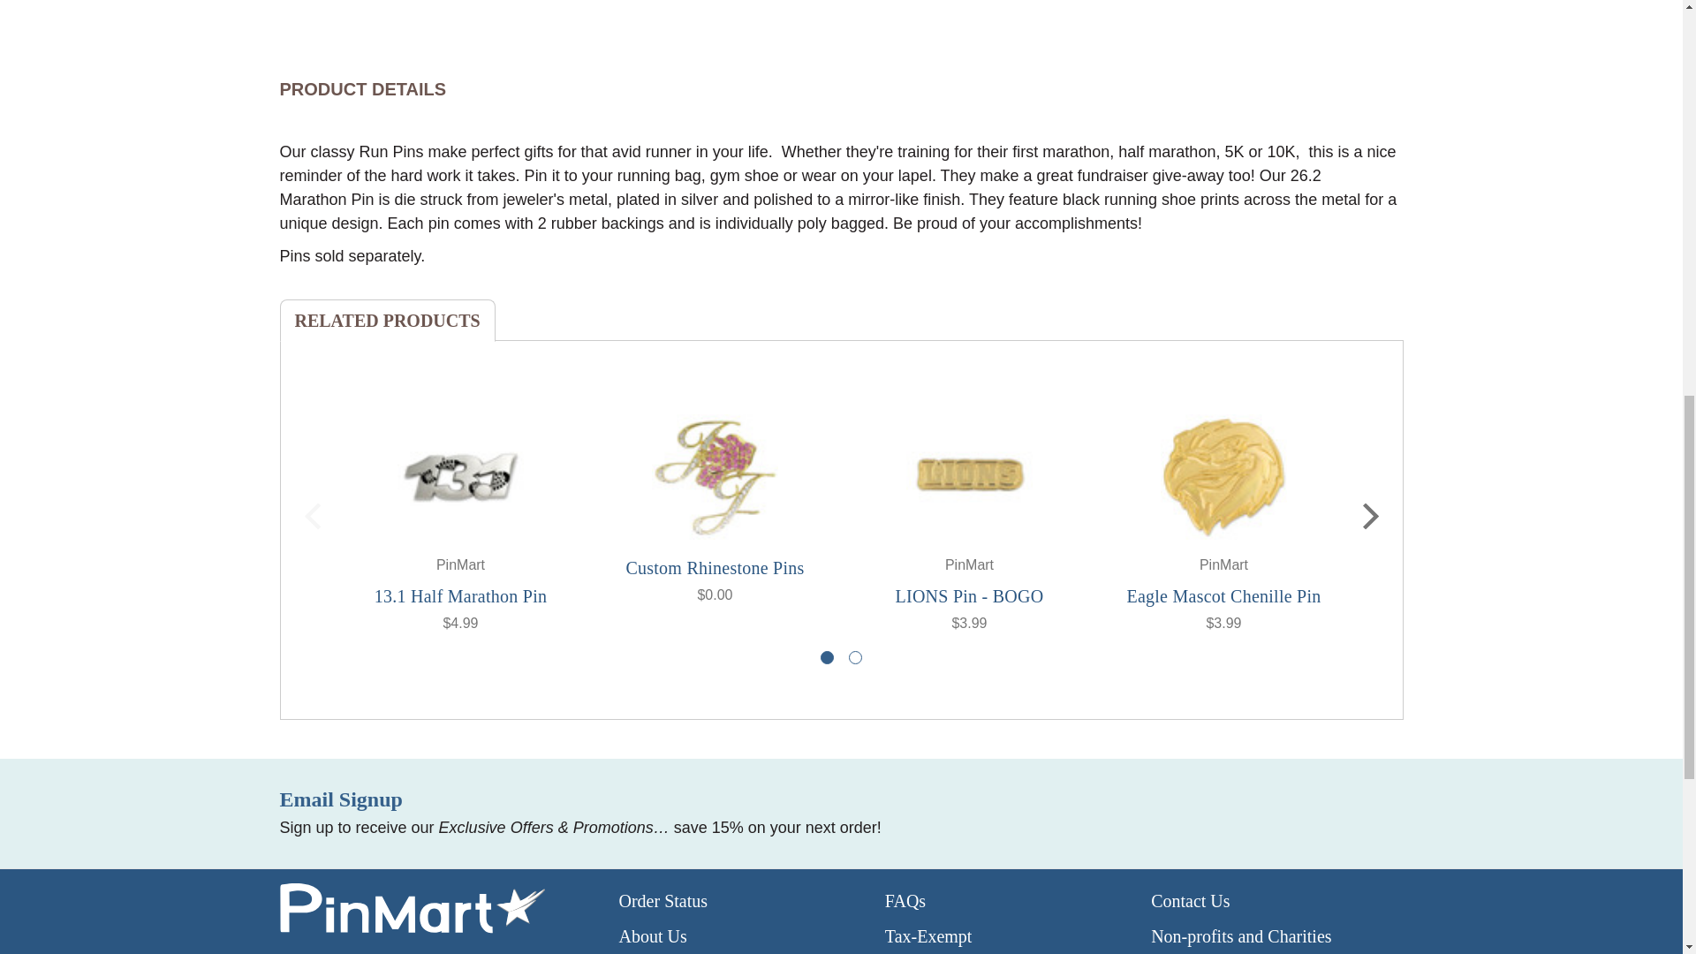 Image resolution: width=1696 pixels, height=954 pixels. What do you see at coordinates (1223, 477) in the screenshot?
I see `Eagle Mascot Chenille Pin Front` at bounding box center [1223, 477].